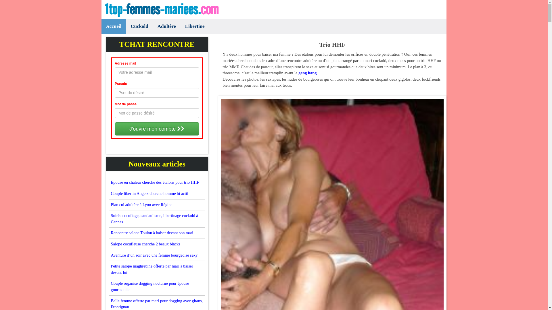  I want to click on Couple libertin Angers cherche homme bi actif, so click(150, 193).